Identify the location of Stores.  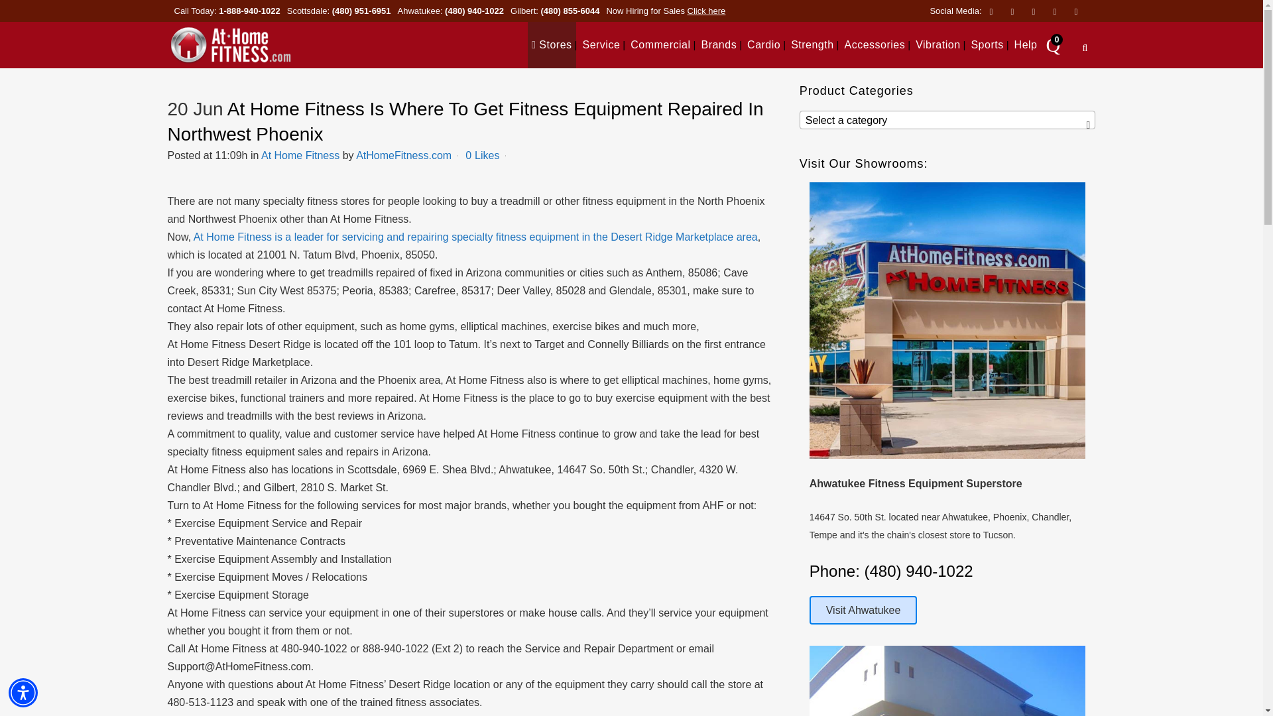
(552, 45).